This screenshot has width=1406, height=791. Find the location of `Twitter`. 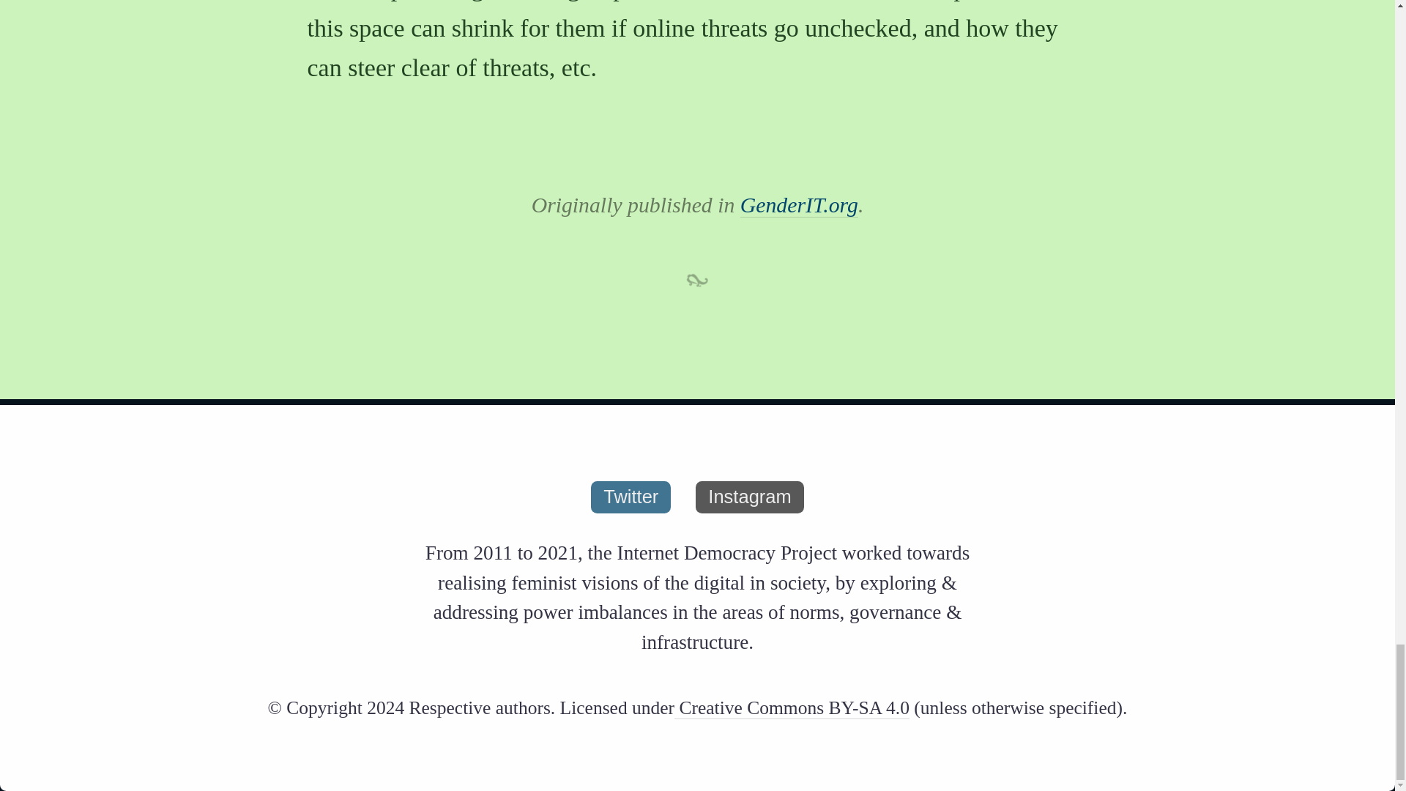

Twitter is located at coordinates (630, 497).